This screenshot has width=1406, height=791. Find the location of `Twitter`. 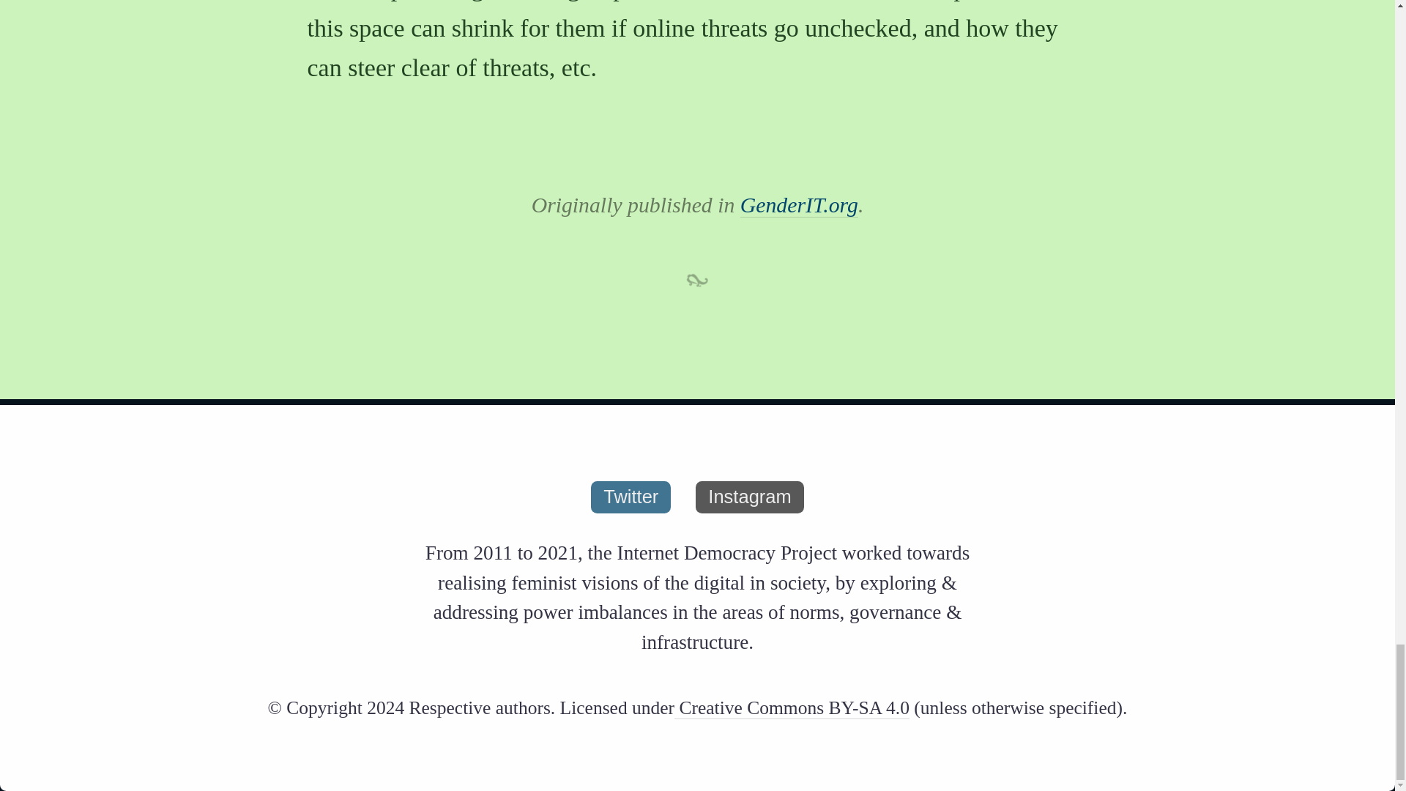

Twitter is located at coordinates (630, 497).